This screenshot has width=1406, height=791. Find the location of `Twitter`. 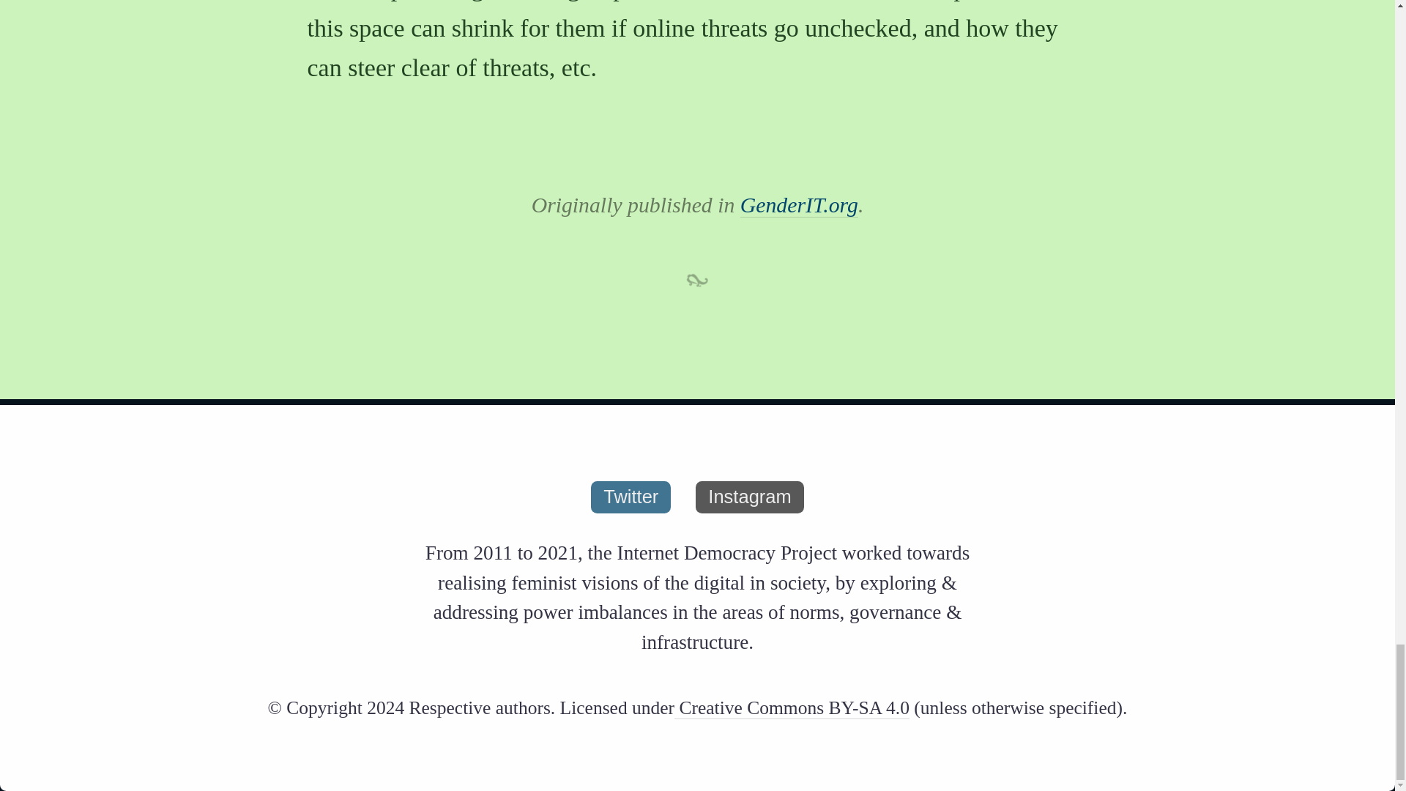

Twitter is located at coordinates (630, 497).